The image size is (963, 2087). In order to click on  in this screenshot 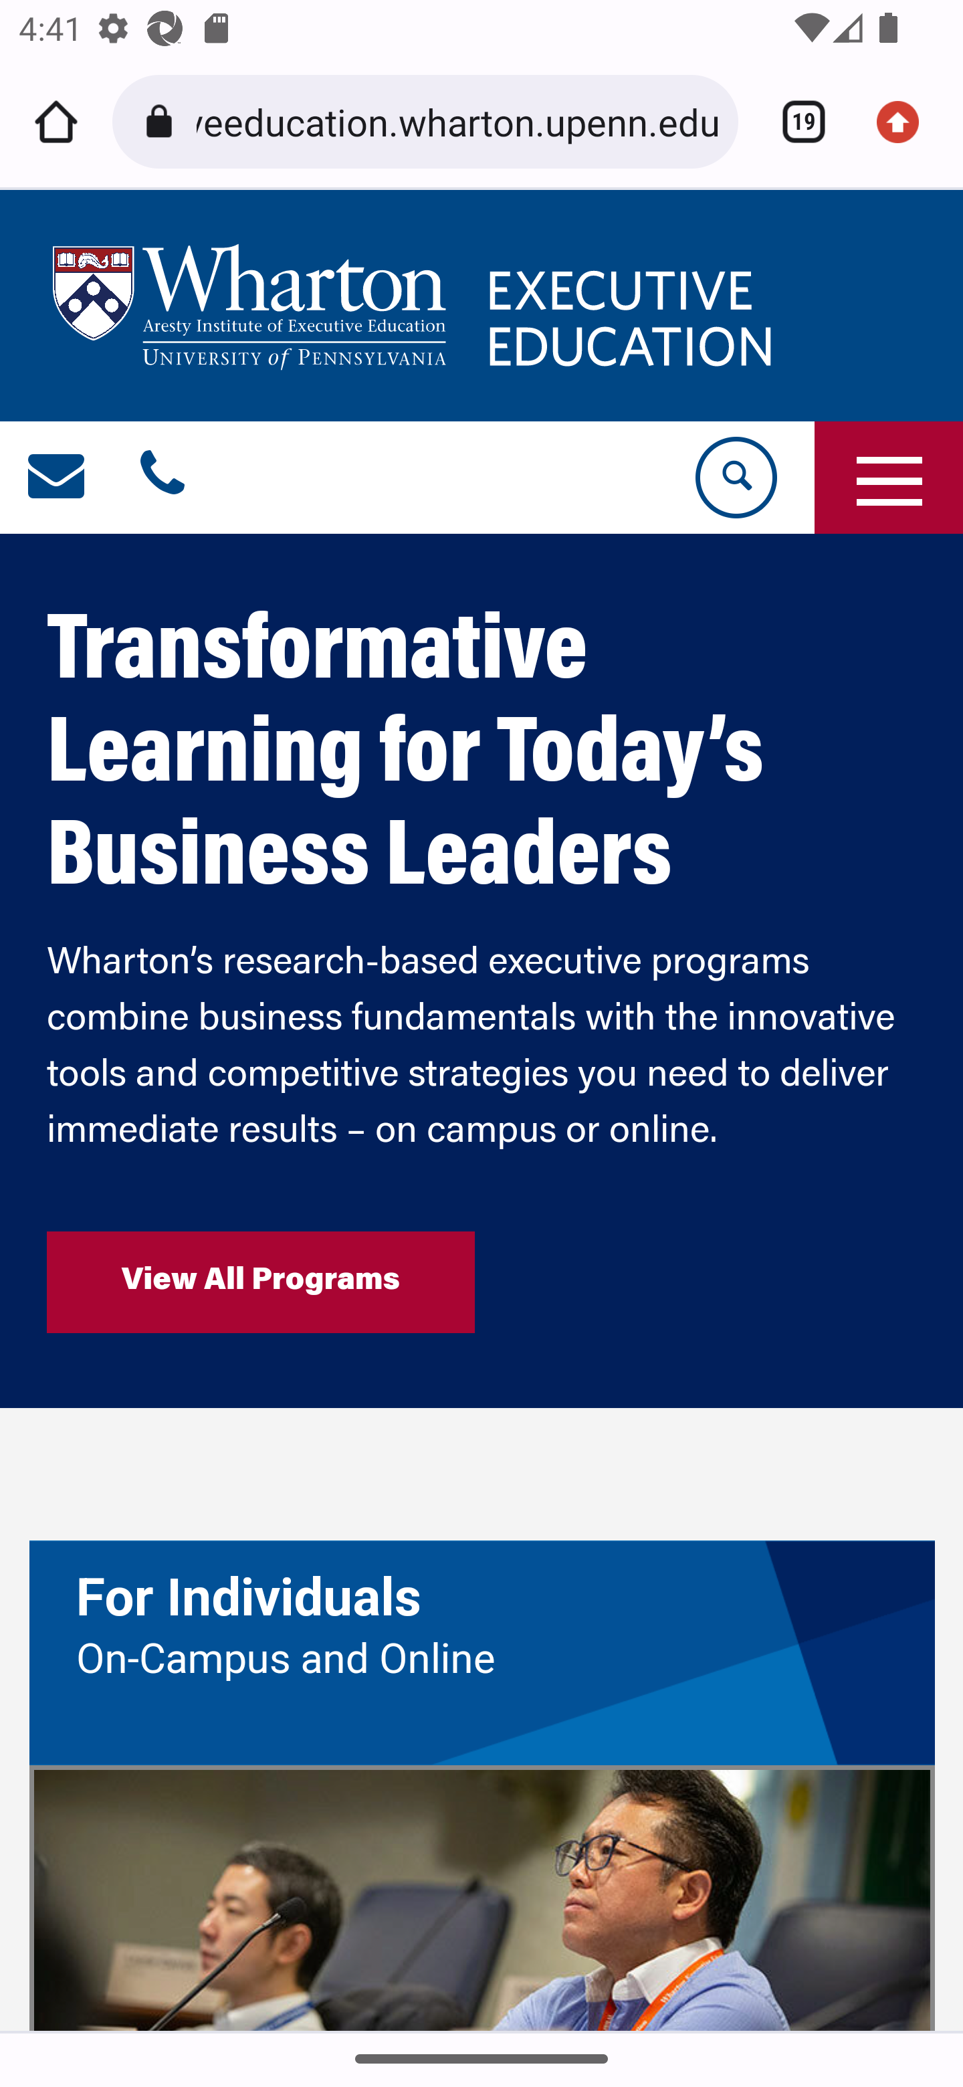, I will do `click(163, 478)`.